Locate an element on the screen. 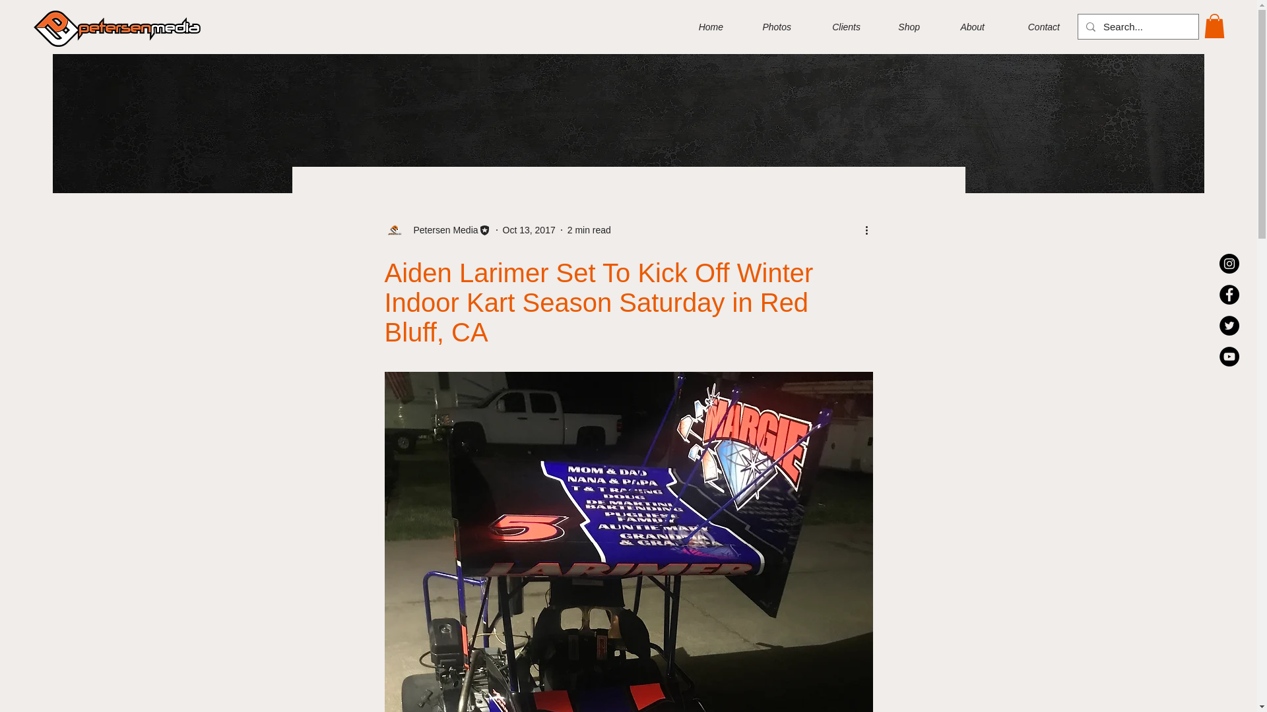 Image resolution: width=1267 pixels, height=712 pixels. Home is located at coordinates (701, 26).